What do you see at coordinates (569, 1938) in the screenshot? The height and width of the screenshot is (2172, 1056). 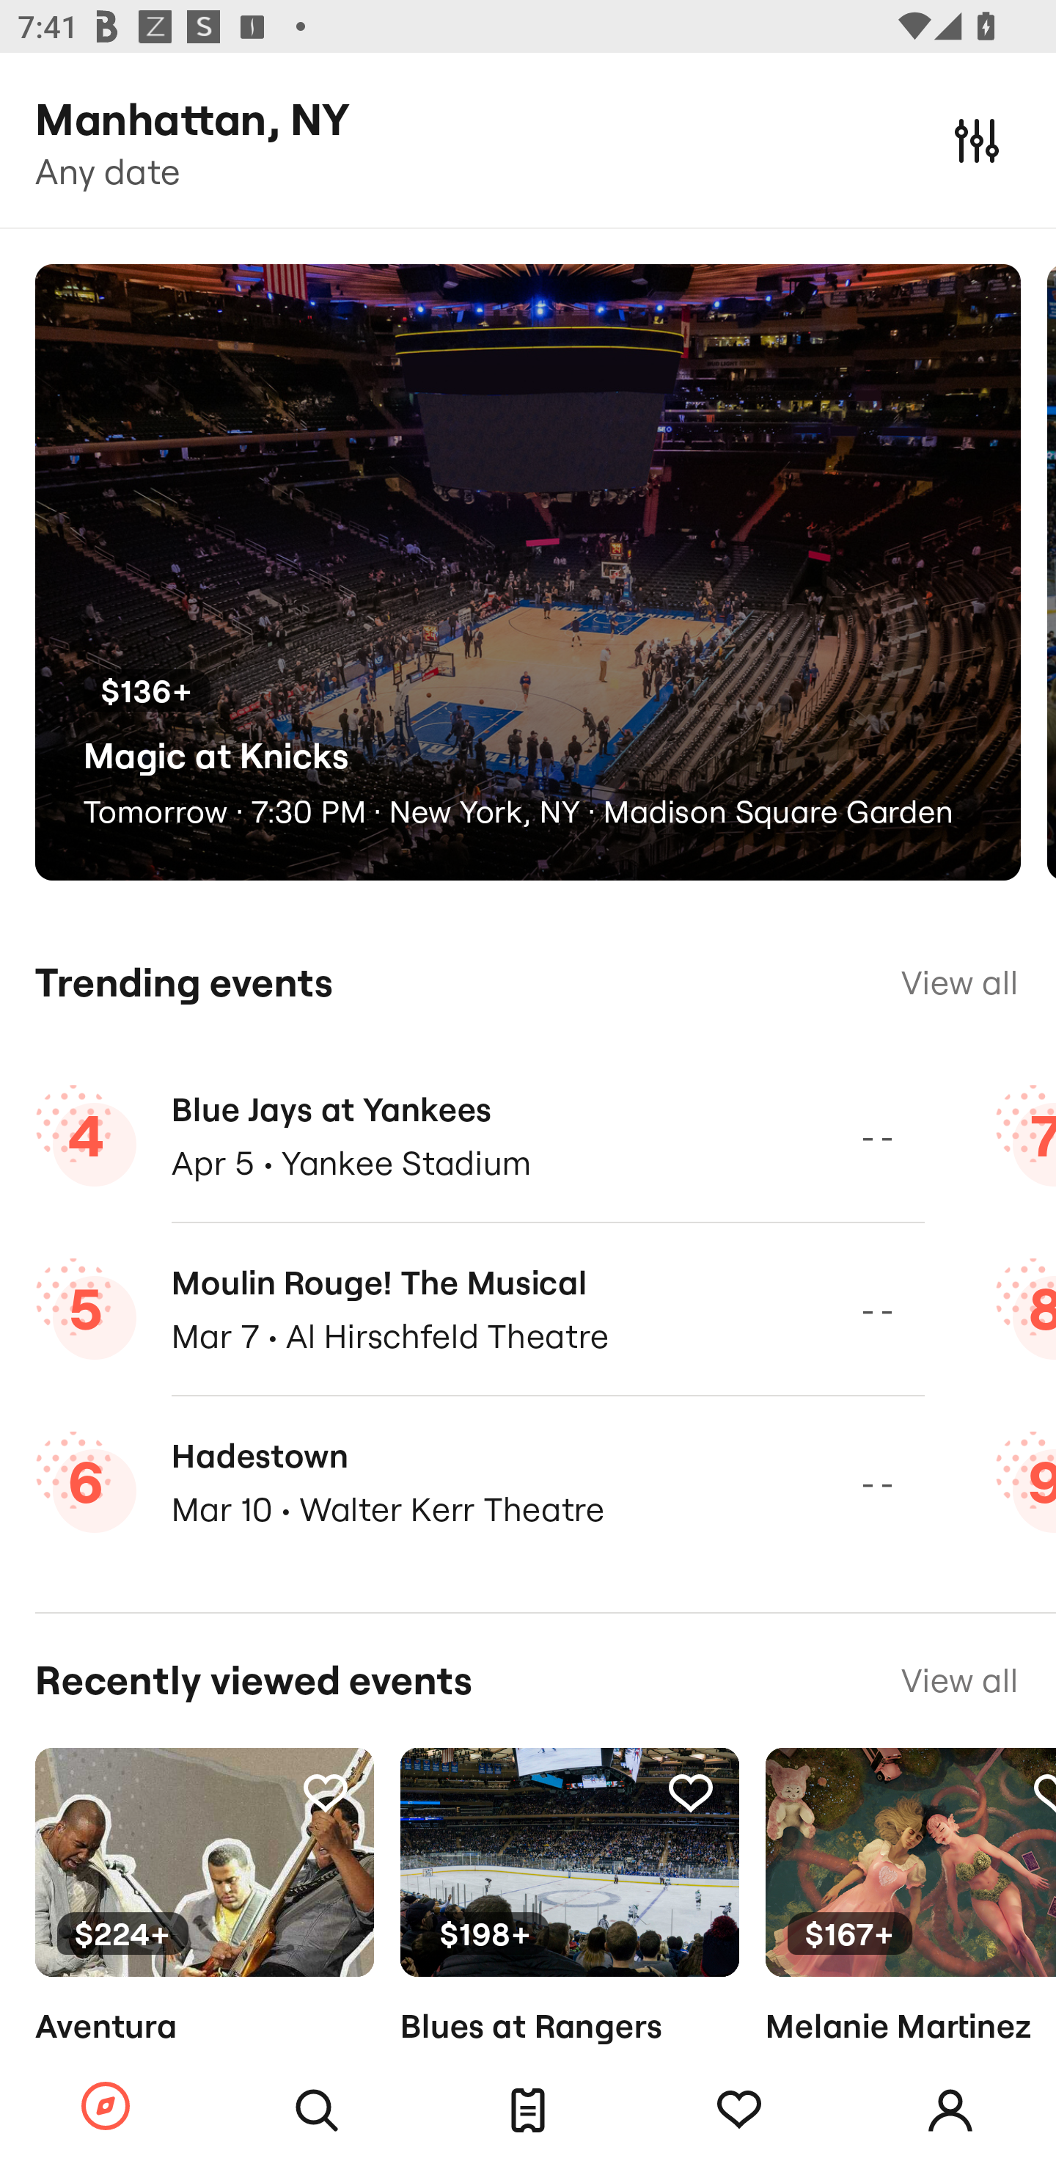 I see `Tracking $198+ Blues at Rangers Sat, Mar 9, 7 PM` at bounding box center [569, 1938].